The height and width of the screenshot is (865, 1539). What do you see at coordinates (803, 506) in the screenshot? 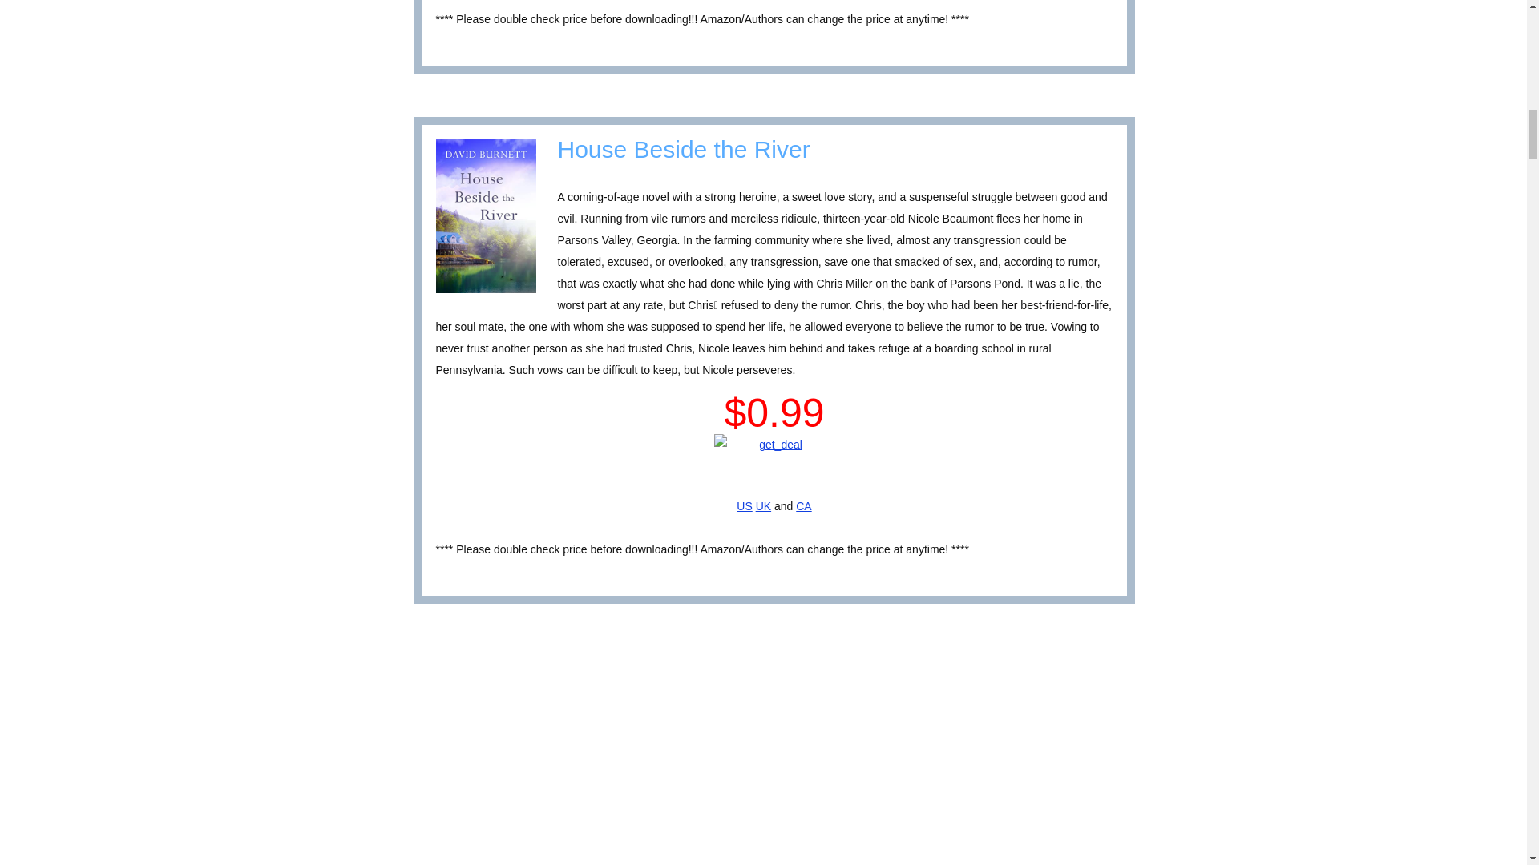
I see `CA` at bounding box center [803, 506].